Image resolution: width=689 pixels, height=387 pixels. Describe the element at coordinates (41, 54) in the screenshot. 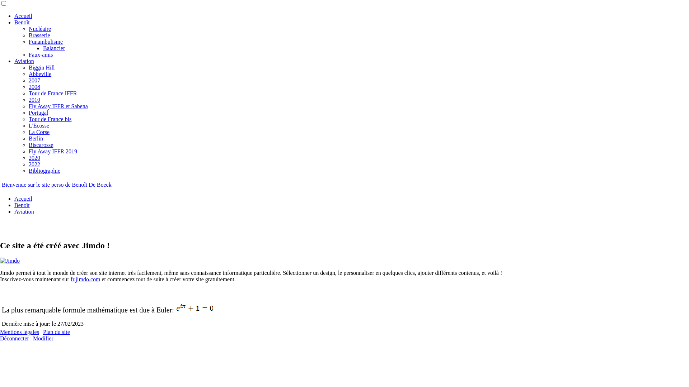

I see `Faux-amis` at that location.